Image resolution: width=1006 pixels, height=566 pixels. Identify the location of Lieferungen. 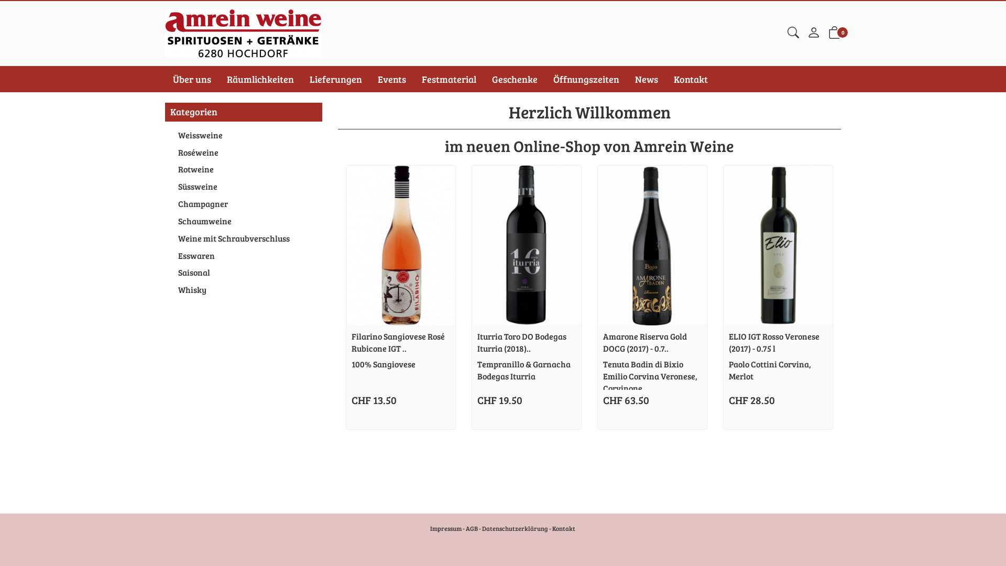
(336, 79).